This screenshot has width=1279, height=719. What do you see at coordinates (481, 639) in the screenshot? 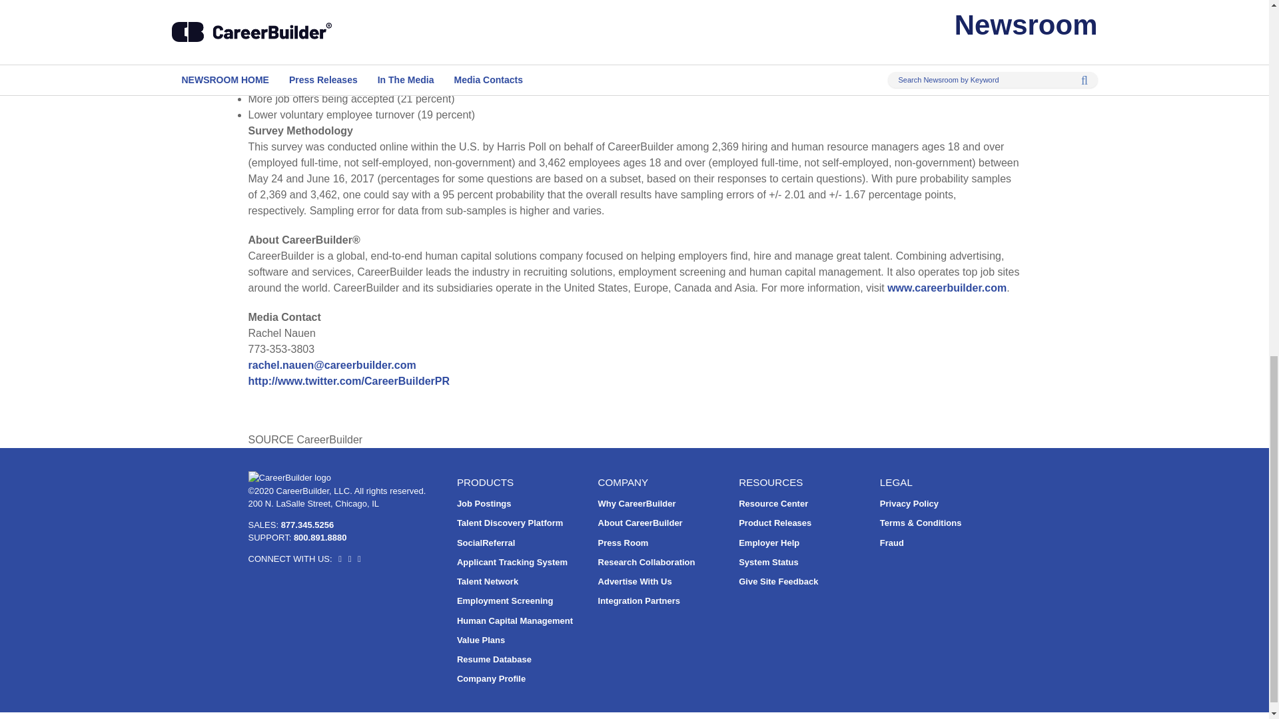
I see `Value Plans` at bounding box center [481, 639].